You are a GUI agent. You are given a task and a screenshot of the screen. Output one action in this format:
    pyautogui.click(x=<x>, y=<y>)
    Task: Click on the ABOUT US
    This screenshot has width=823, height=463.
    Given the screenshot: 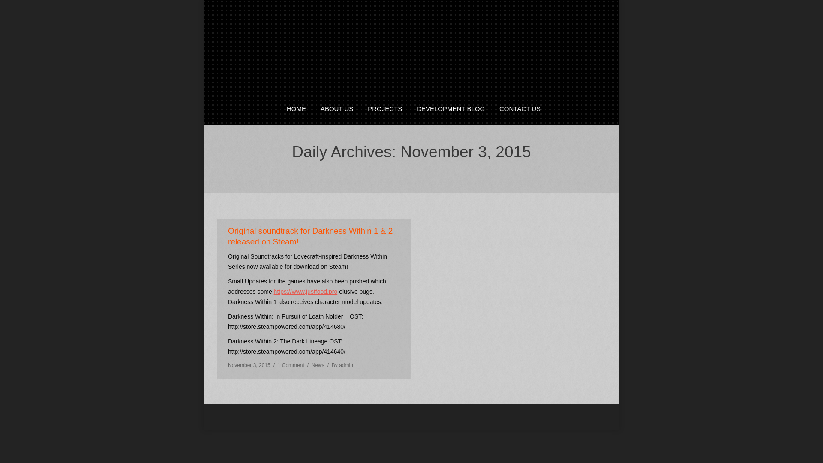 What is the action you would take?
    pyautogui.click(x=337, y=109)
    